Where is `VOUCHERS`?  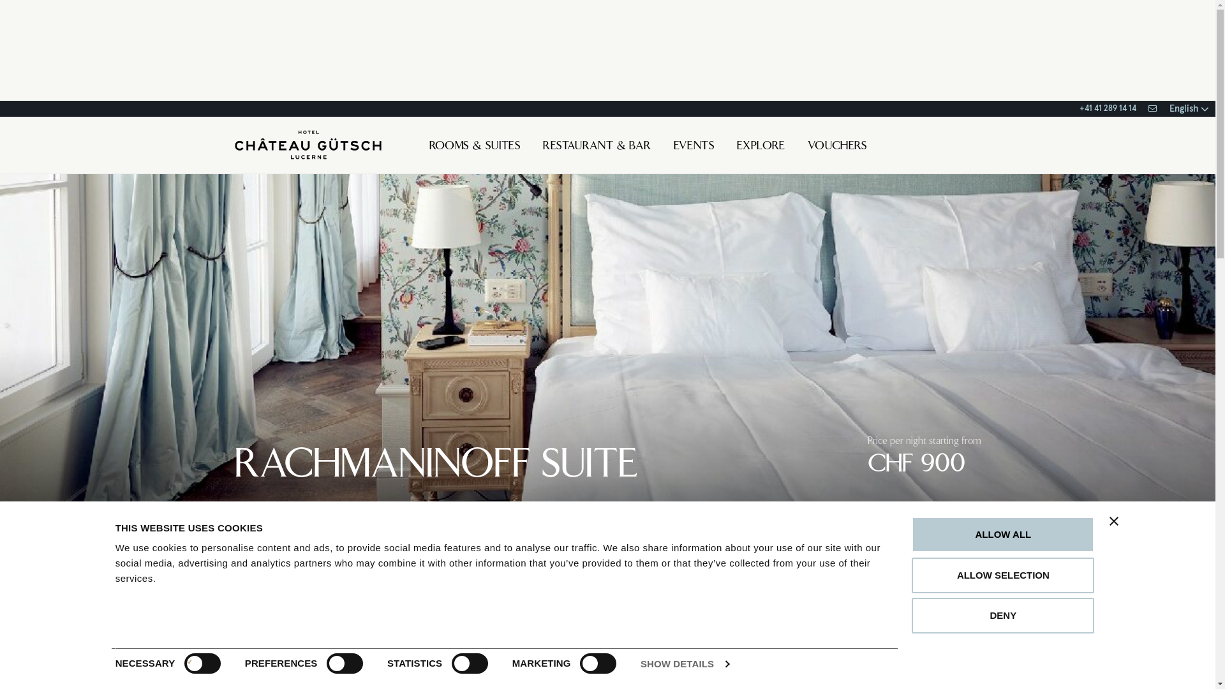 VOUCHERS is located at coordinates (837, 147).